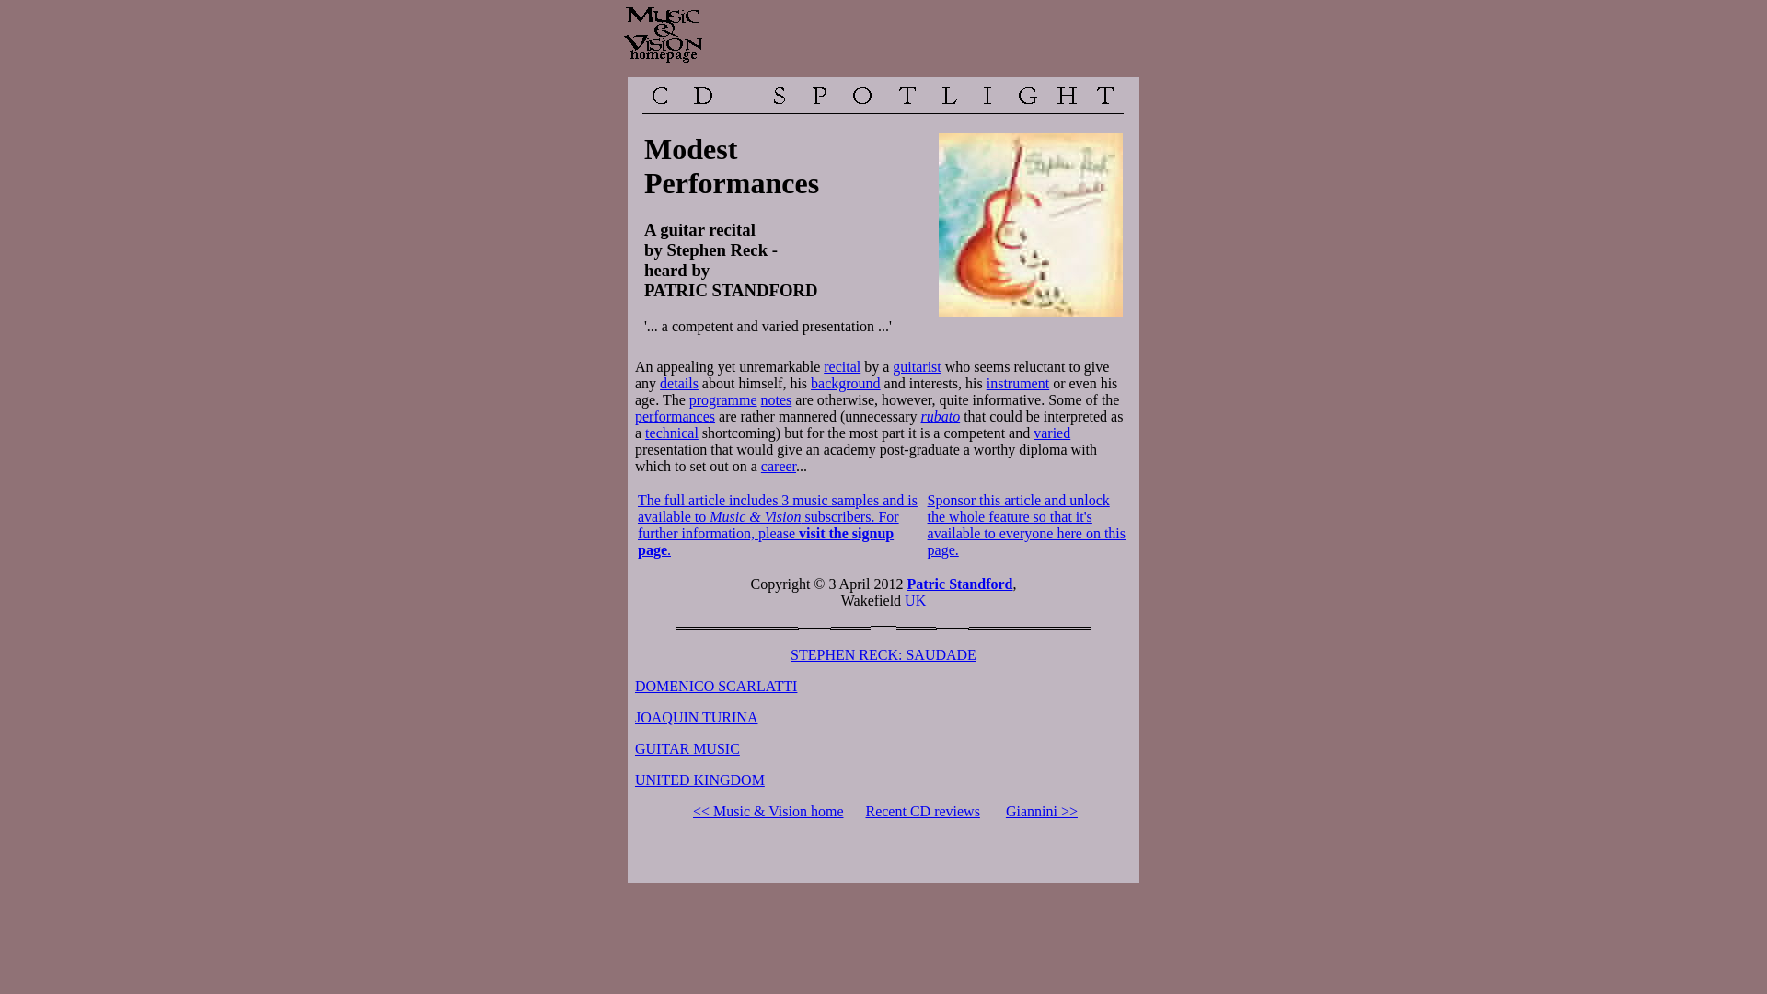  I want to click on instrument, so click(1018, 383).